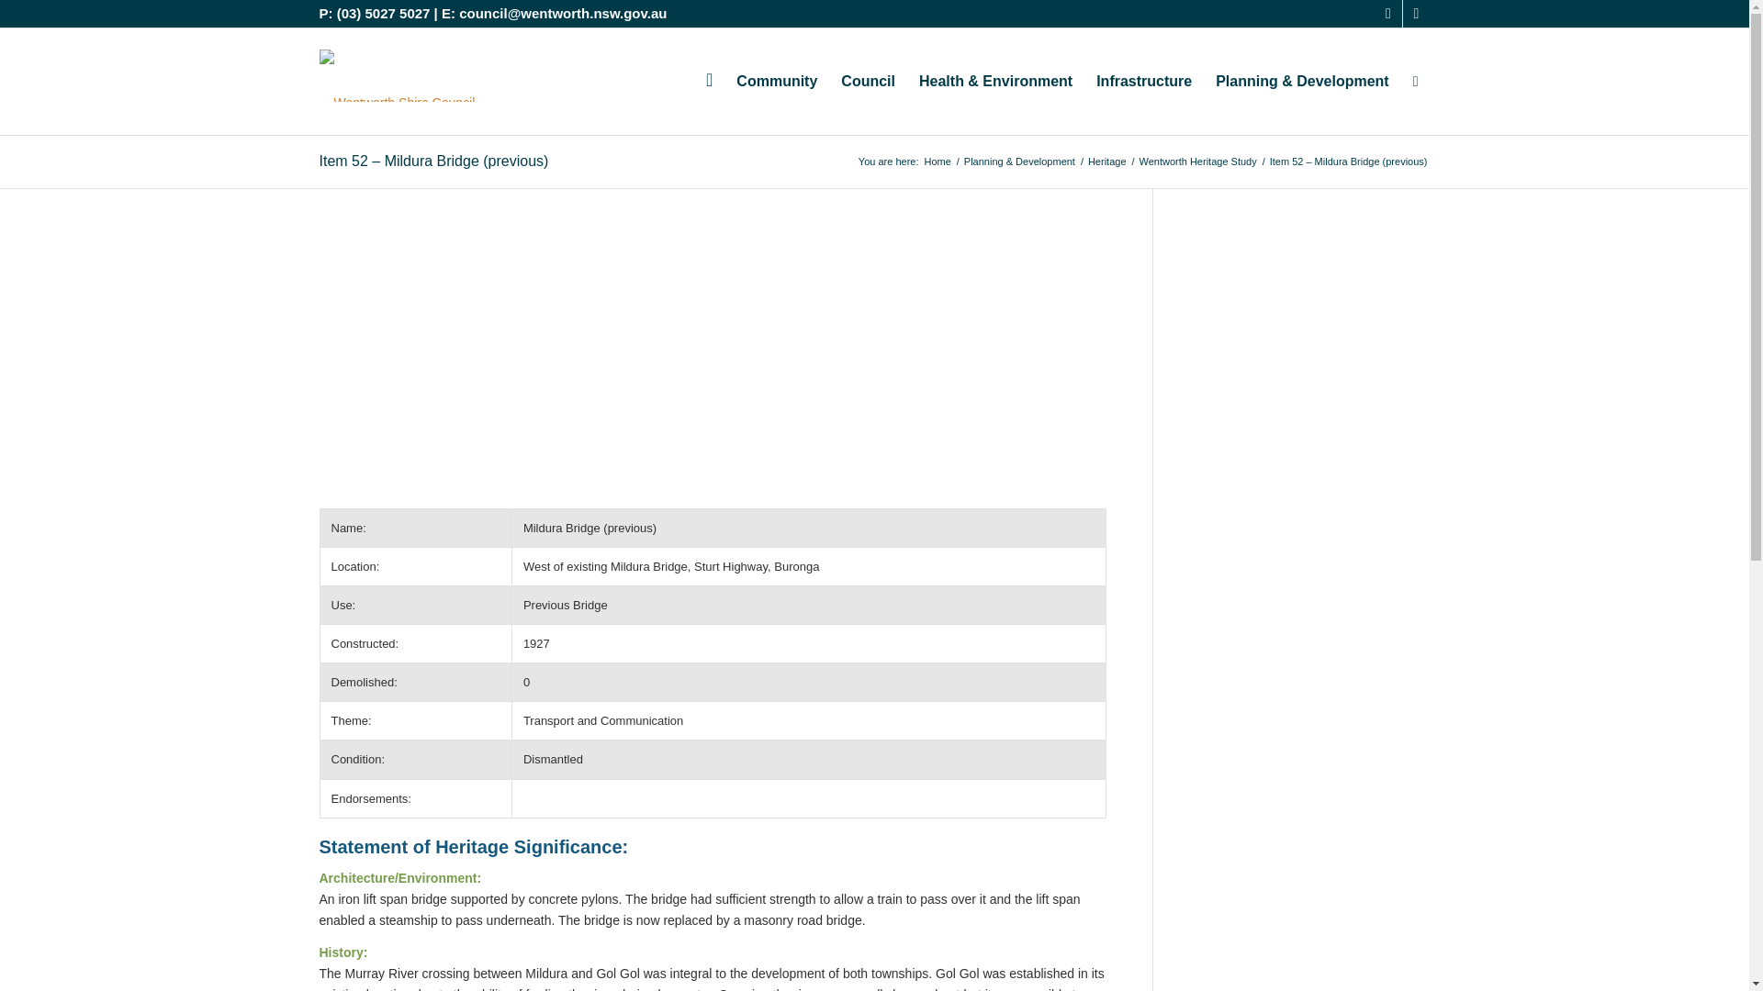 The image size is (1763, 991). What do you see at coordinates (1388, 14) in the screenshot?
I see `Facebook` at bounding box center [1388, 14].